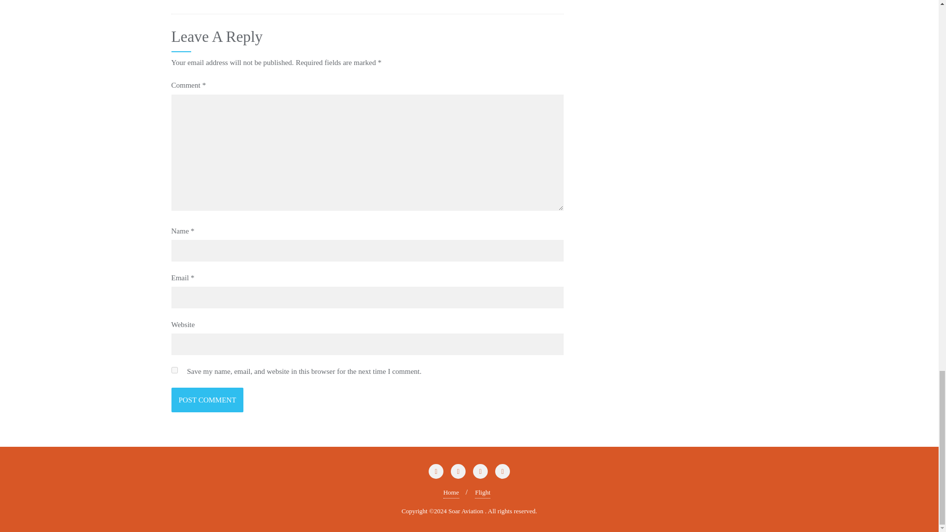  I want to click on Home, so click(451, 493).